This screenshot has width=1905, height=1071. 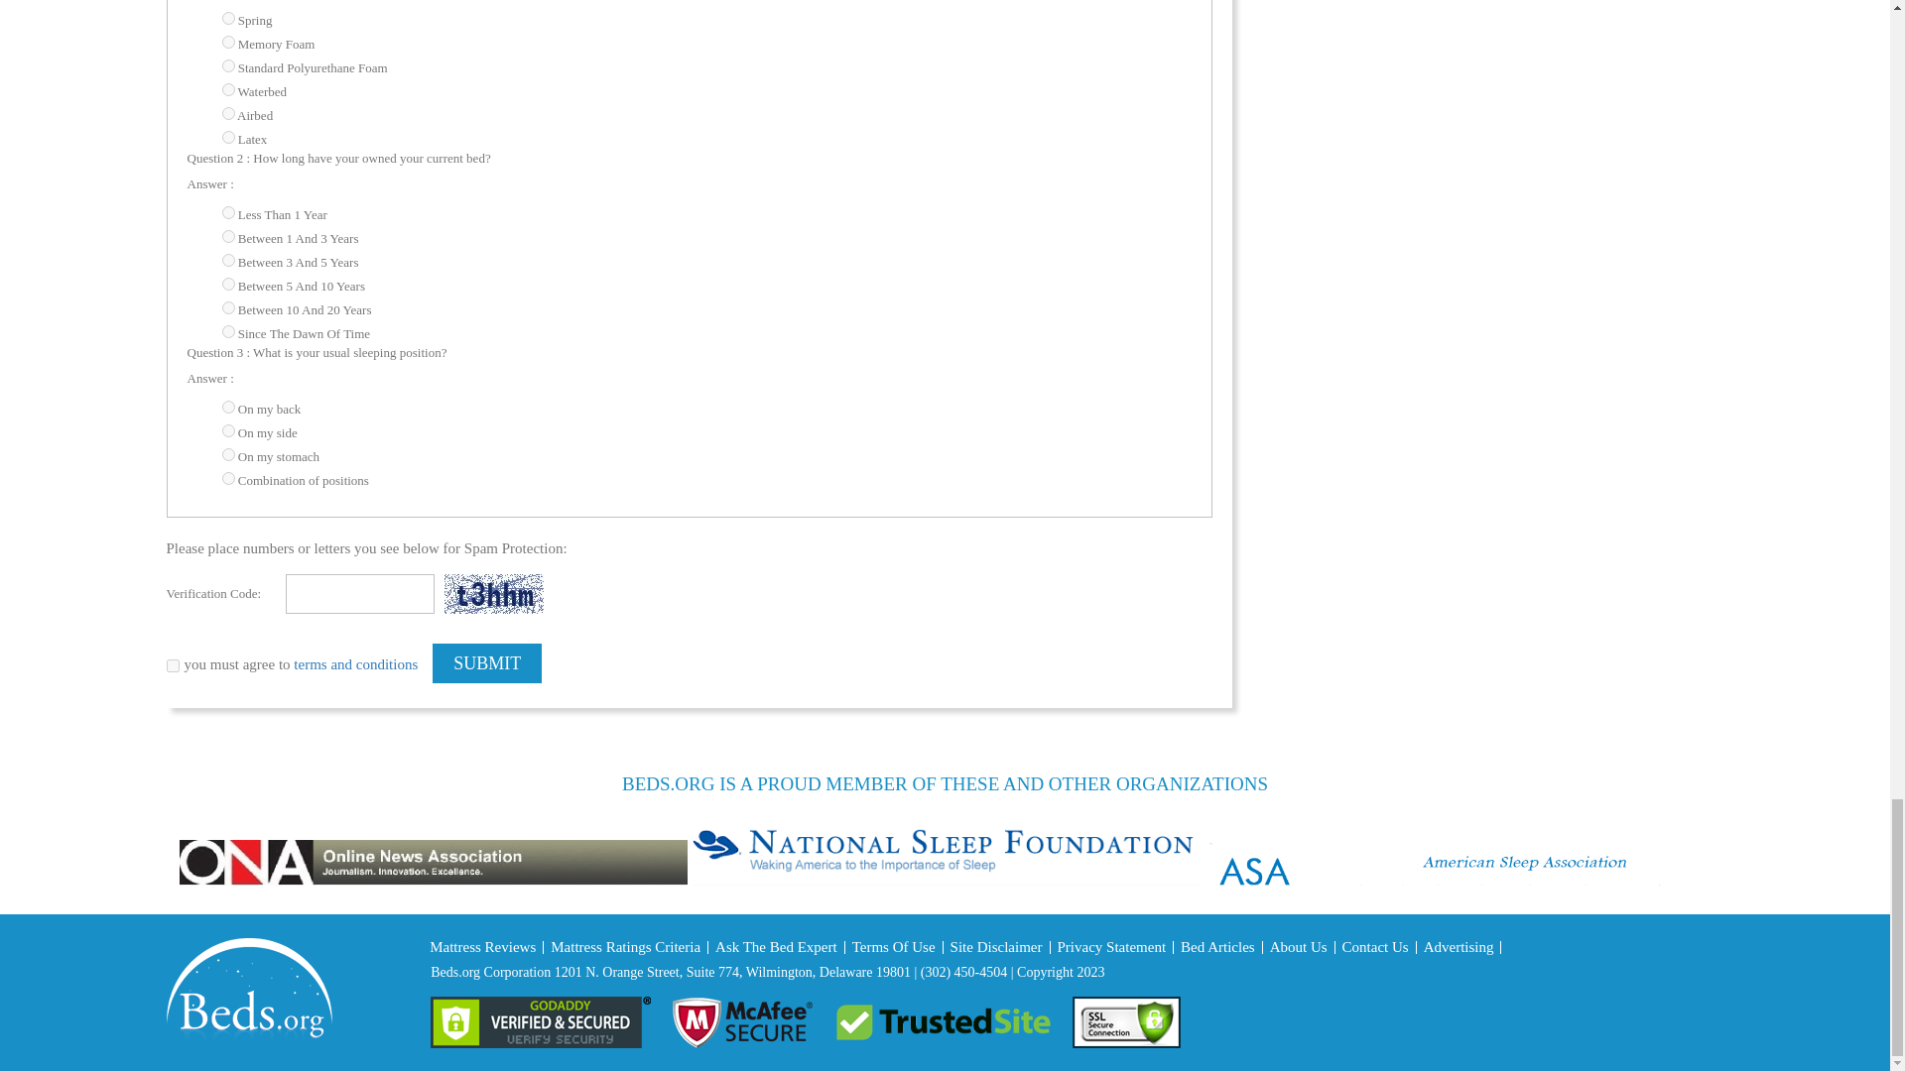 I want to click on 4, so click(x=228, y=113).